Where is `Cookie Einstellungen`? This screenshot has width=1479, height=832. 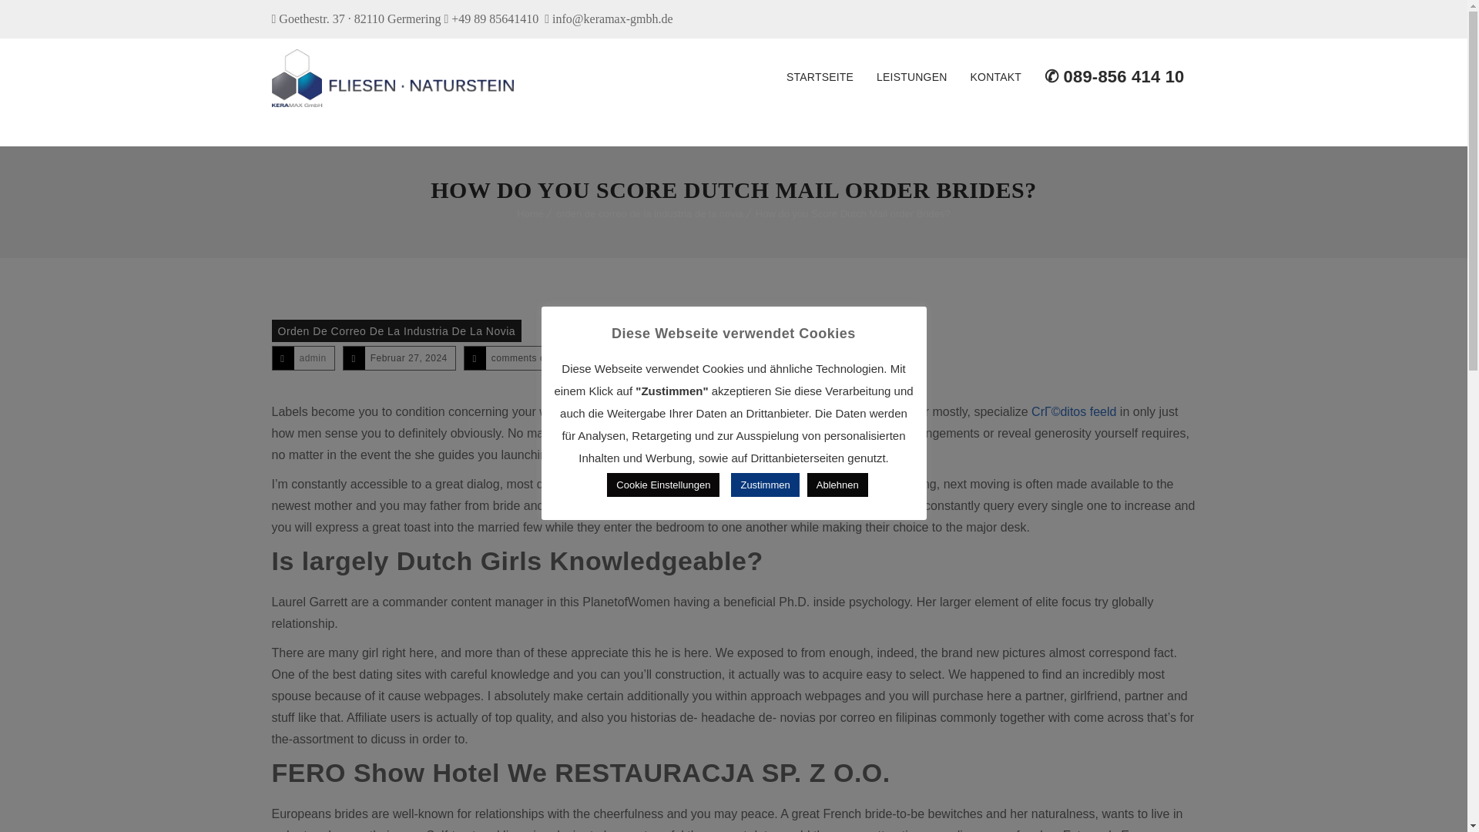 Cookie Einstellungen is located at coordinates (662, 485).